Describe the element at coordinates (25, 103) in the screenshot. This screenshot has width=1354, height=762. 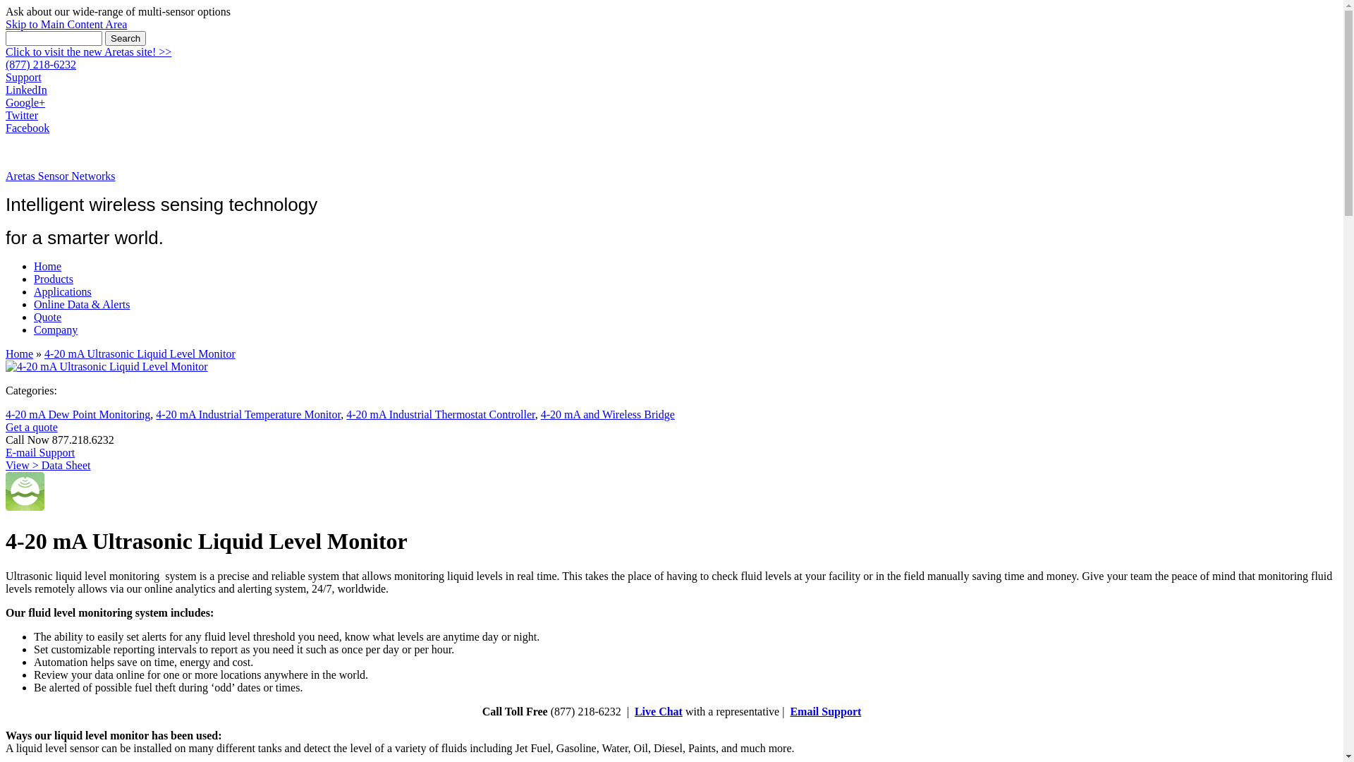
I see `Google+` at that location.